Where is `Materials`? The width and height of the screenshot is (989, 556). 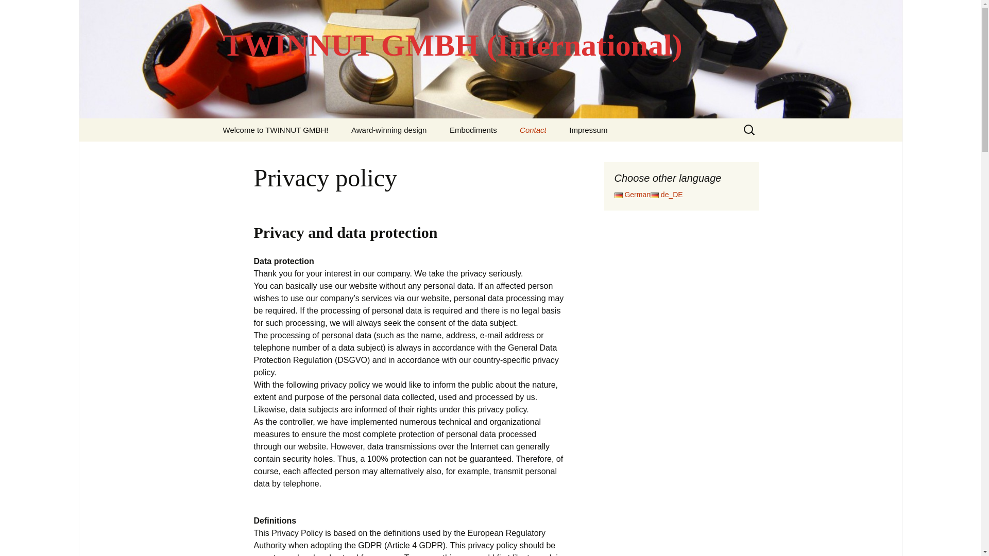 Materials is located at coordinates (490, 153).